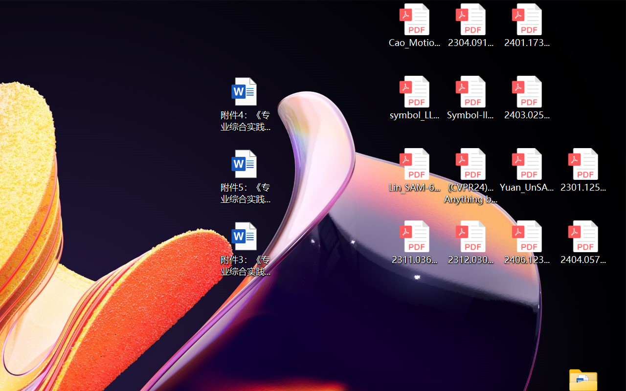 The image size is (626, 391). What do you see at coordinates (470, 98) in the screenshot?
I see `Symbol-llm-v2.pdf` at bounding box center [470, 98].